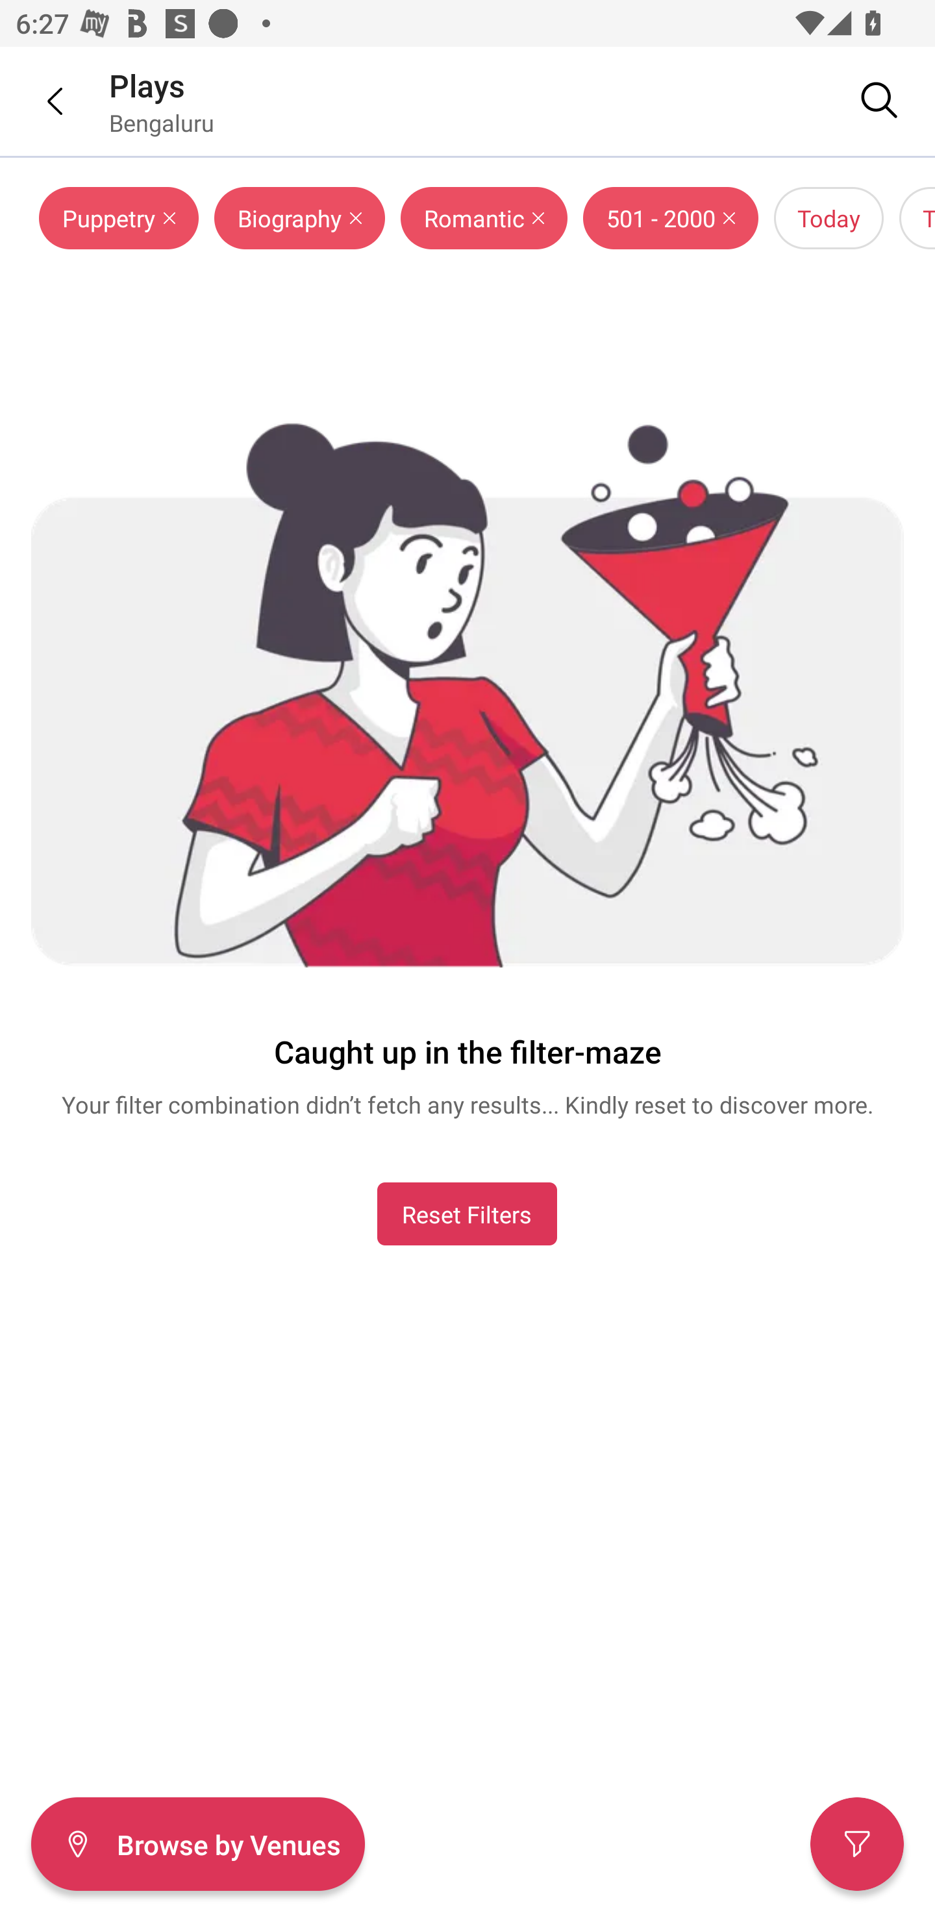 The width and height of the screenshot is (935, 1922). Describe the element at coordinates (484, 218) in the screenshot. I see `Romantic Close` at that location.